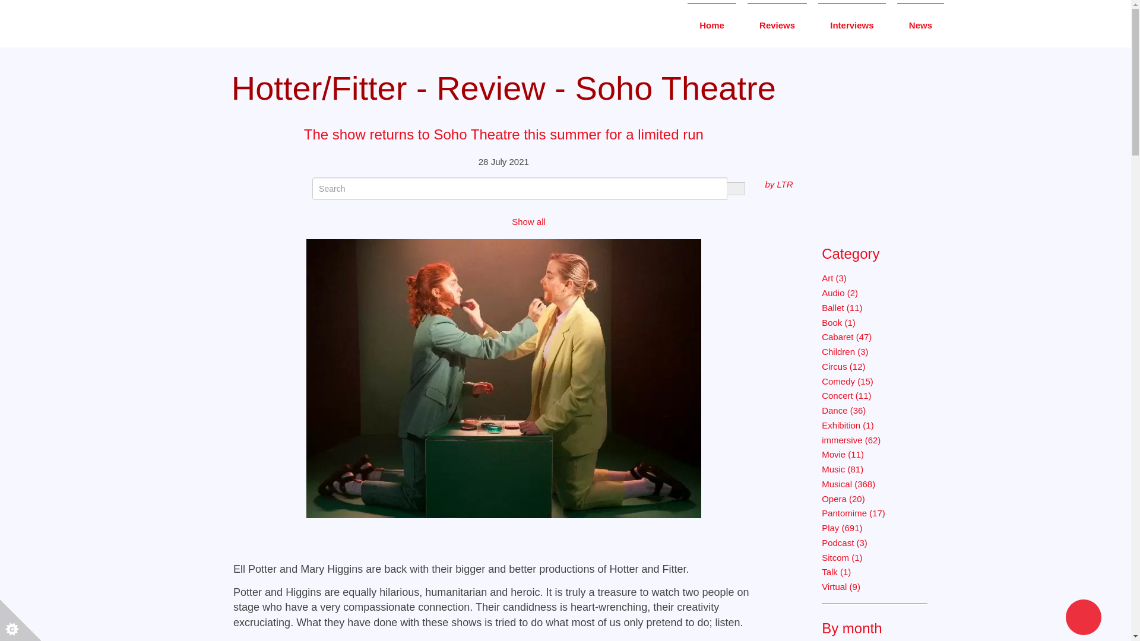  Describe the element at coordinates (778, 184) in the screenshot. I see `by LTR` at that location.